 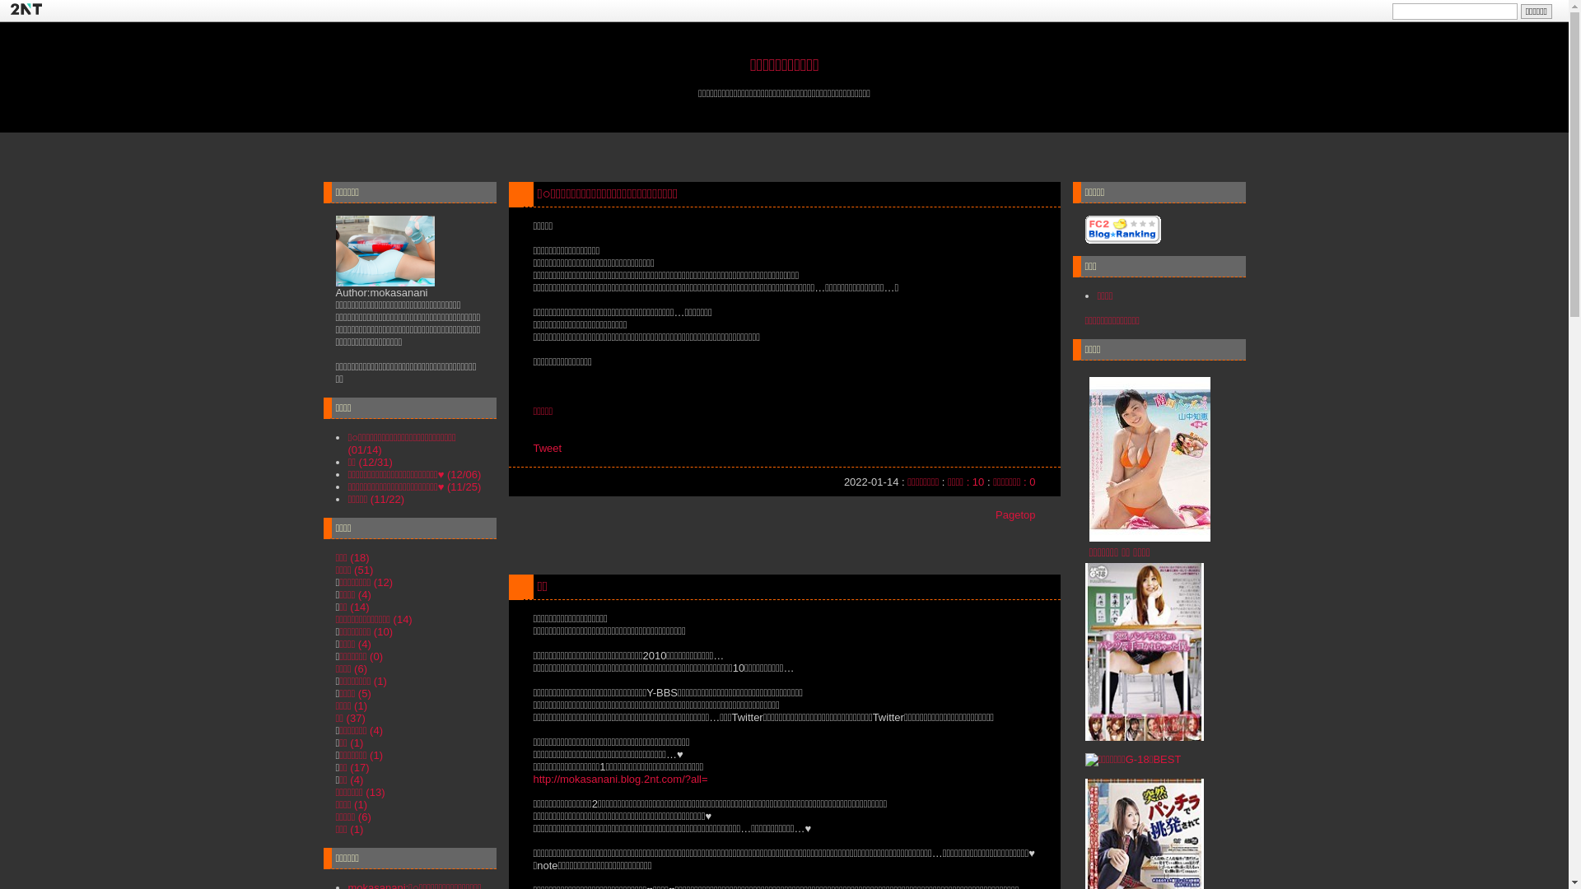 What do you see at coordinates (548, 448) in the screenshot?
I see `Tweet` at bounding box center [548, 448].